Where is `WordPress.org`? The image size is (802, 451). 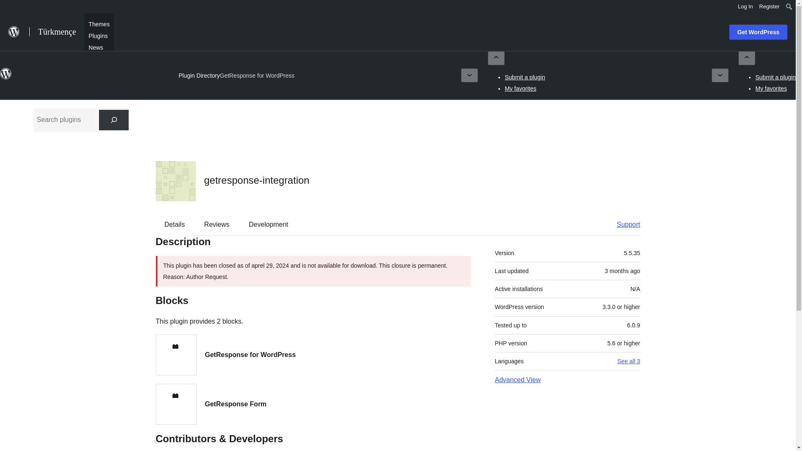 WordPress.org is located at coordinates (6, 78).